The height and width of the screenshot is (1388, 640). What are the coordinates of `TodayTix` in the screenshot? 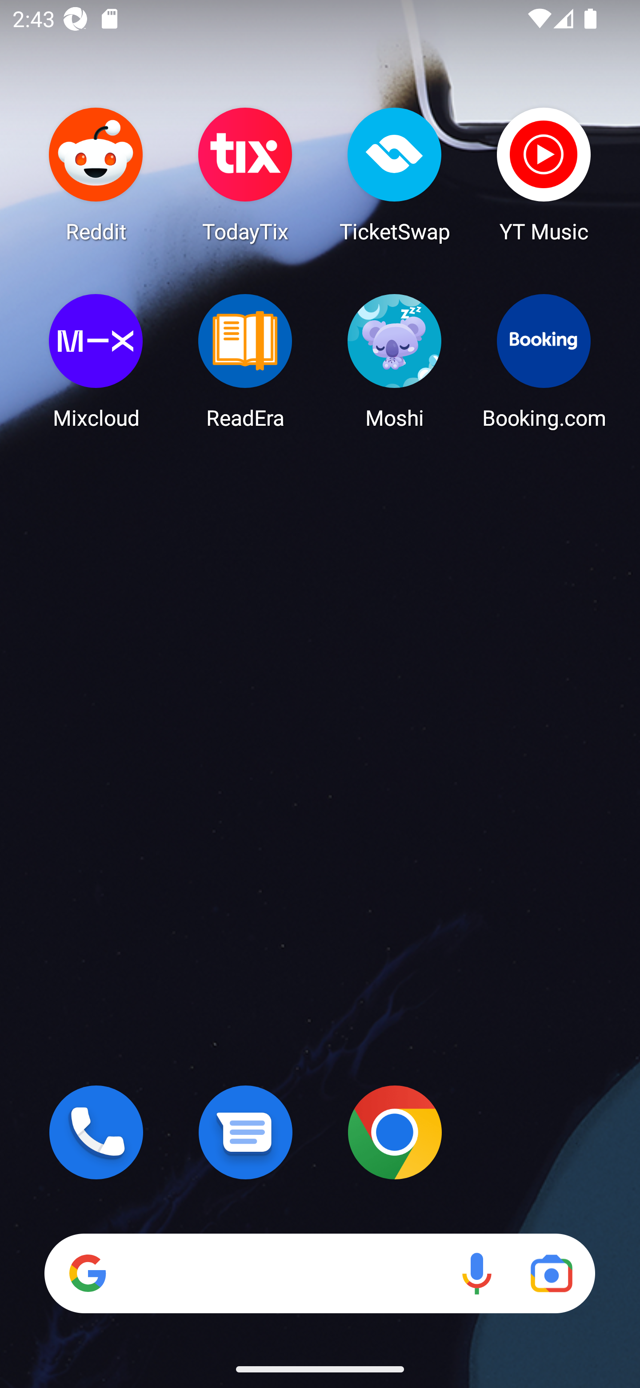 It's located at (245, 174).